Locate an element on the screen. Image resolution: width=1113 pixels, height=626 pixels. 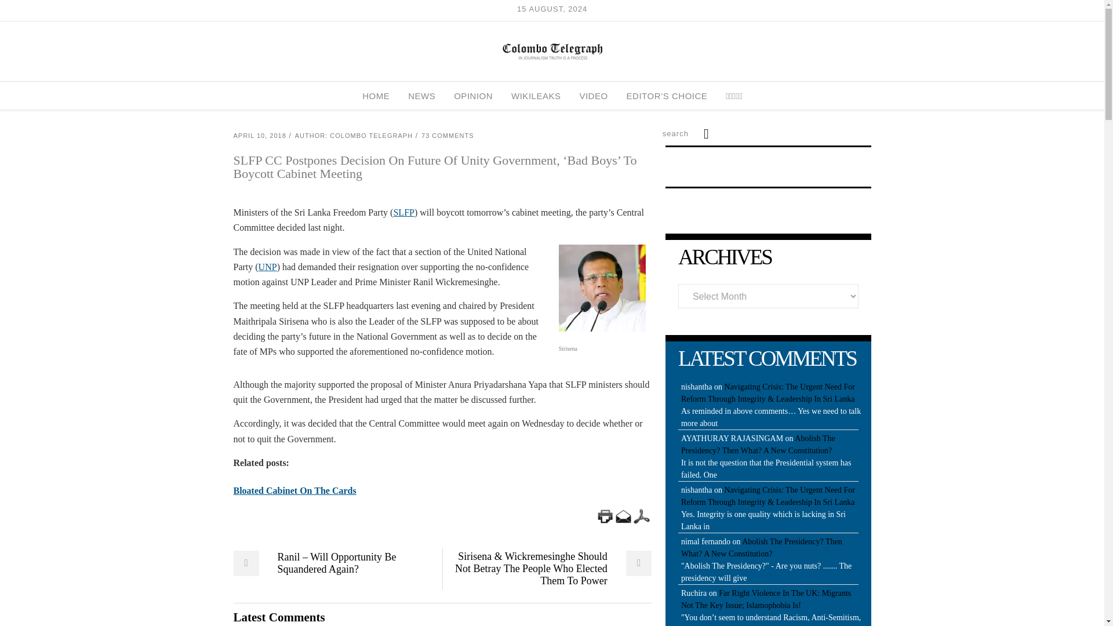
73 COMMENTS is located at coordinates (448, 135).